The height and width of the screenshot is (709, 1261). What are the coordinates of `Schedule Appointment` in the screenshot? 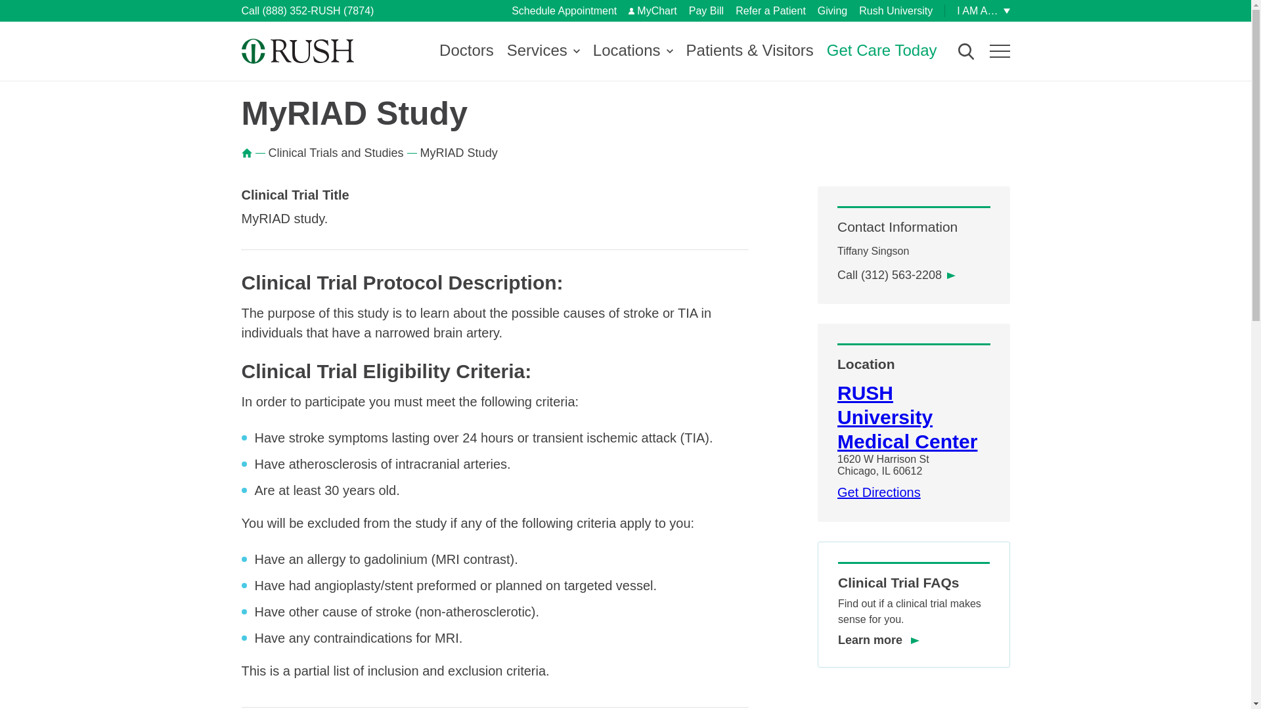 It's located at (564, 11).